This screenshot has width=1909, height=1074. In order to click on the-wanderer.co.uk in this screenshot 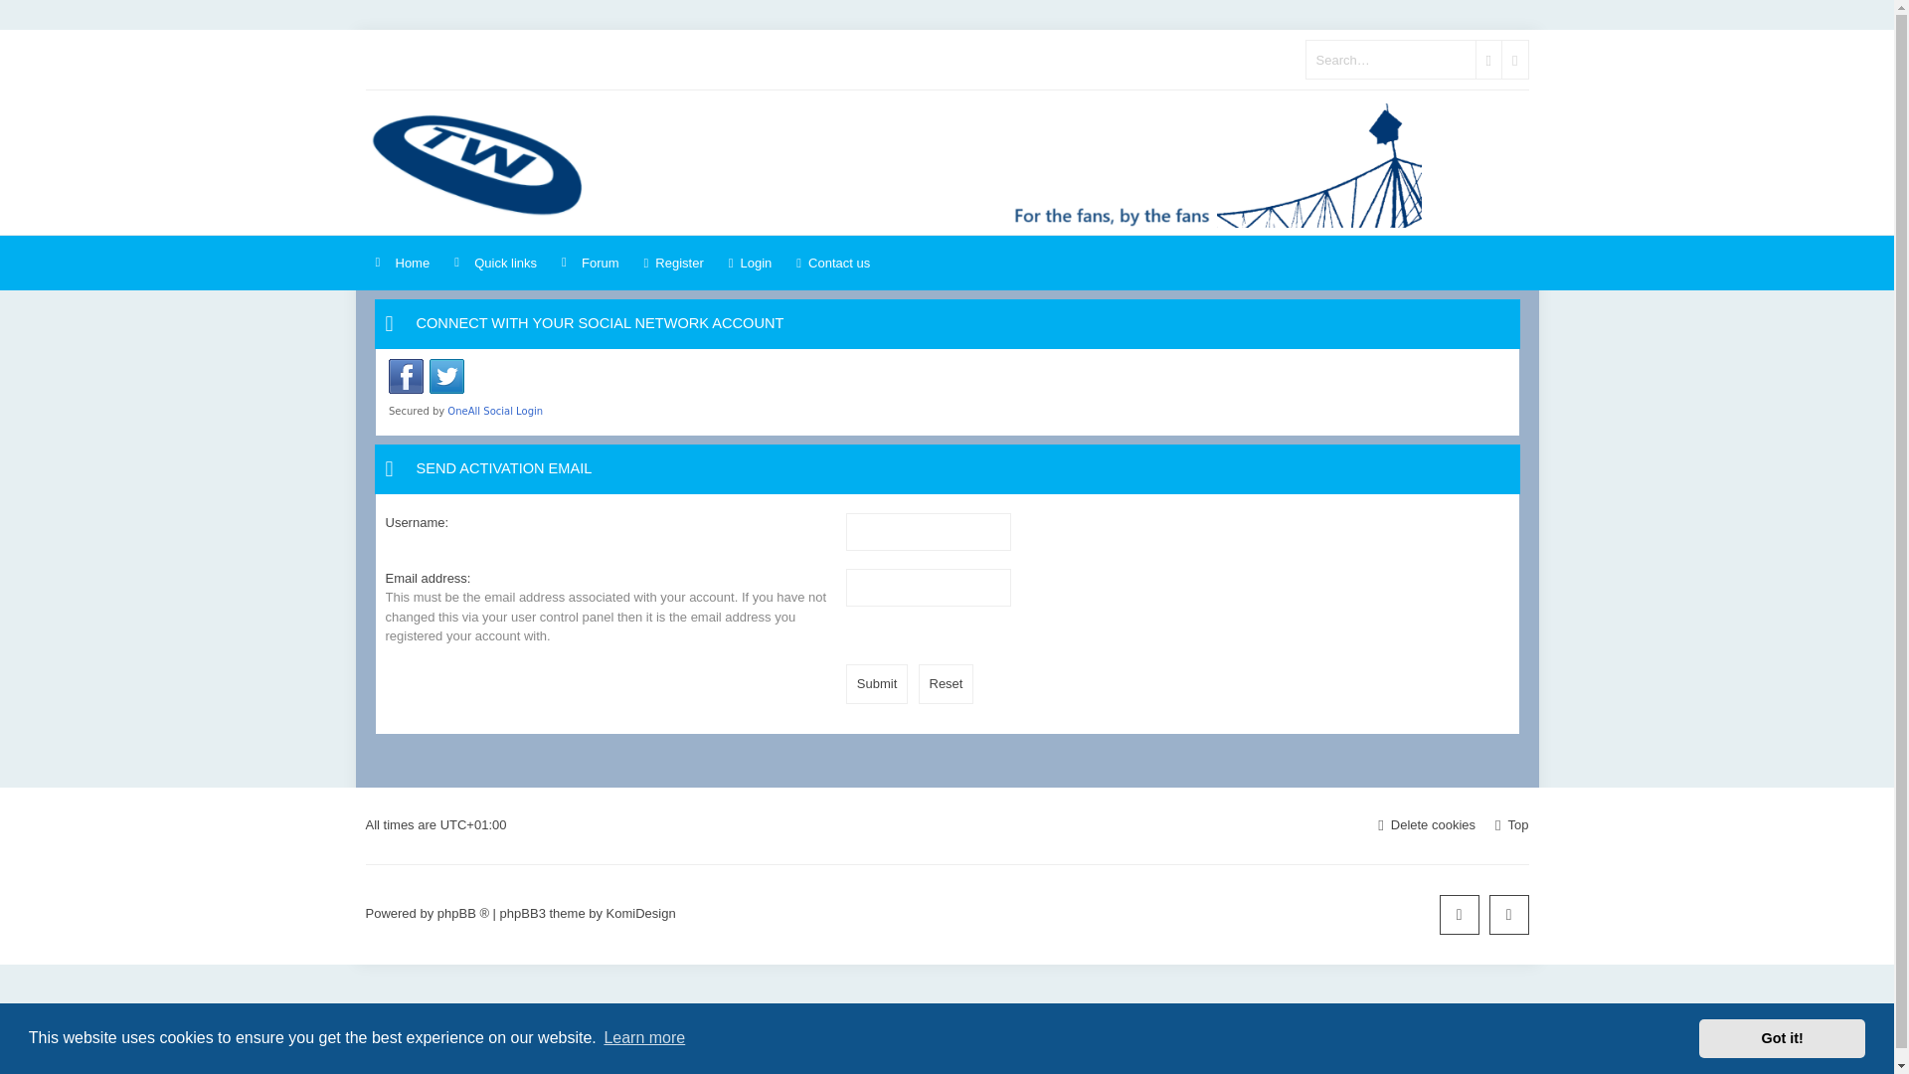, I will do `click(898, 162)`.